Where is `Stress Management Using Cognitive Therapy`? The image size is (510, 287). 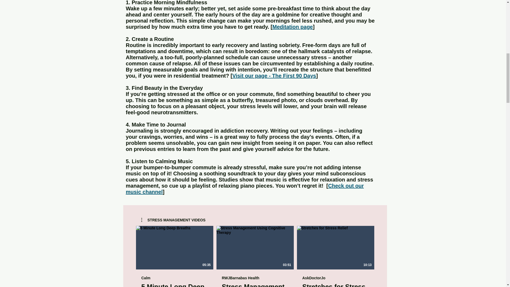
Stress Management Using Cognitive Therapy is located at coordinates (254, 285).